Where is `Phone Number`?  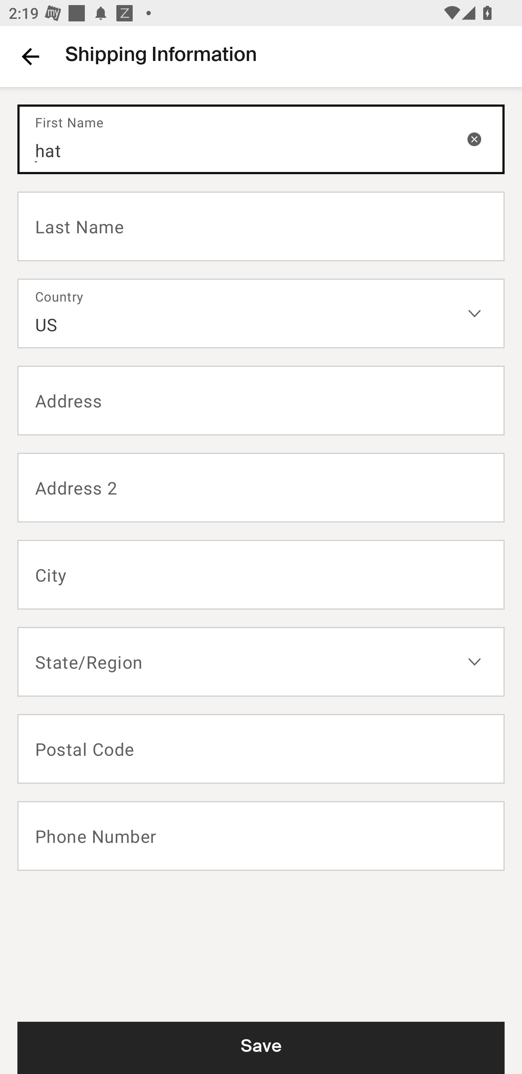 Phone Number is located at coordinates (261, 836).